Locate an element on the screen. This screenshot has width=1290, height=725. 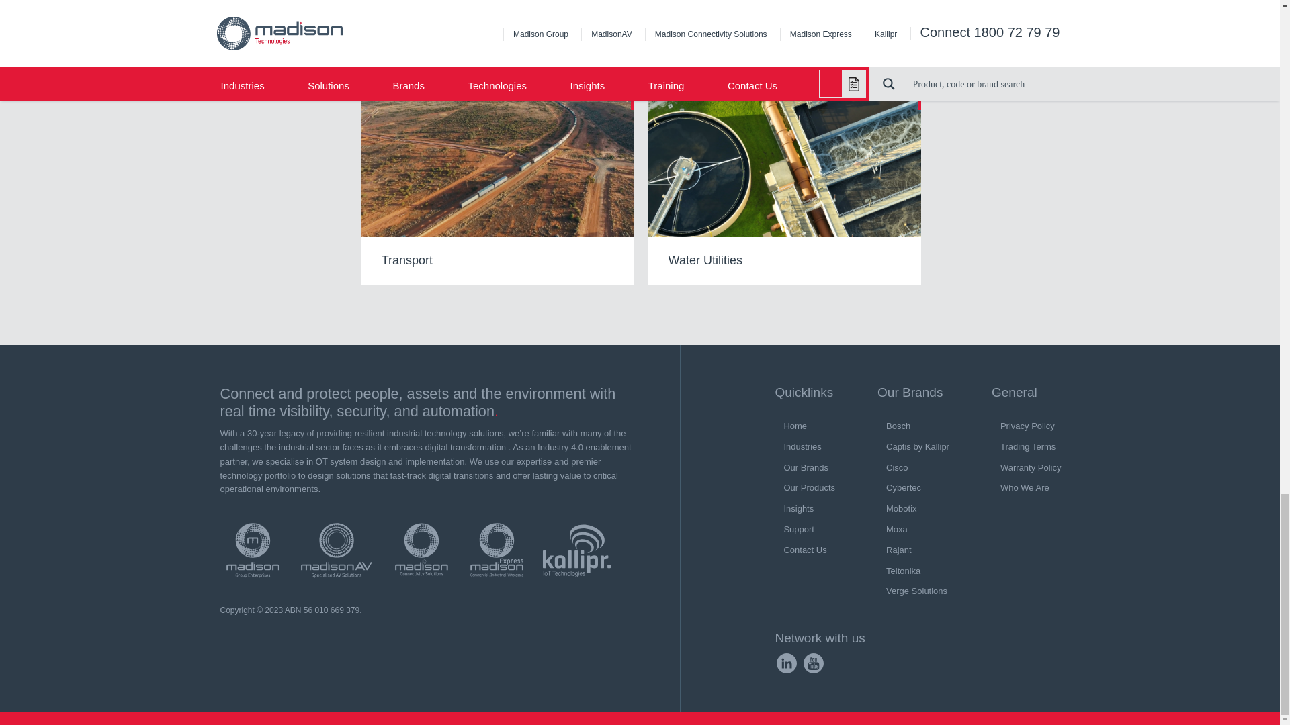
Madison Connectivity Solutions is located at coordinates (421, 550).